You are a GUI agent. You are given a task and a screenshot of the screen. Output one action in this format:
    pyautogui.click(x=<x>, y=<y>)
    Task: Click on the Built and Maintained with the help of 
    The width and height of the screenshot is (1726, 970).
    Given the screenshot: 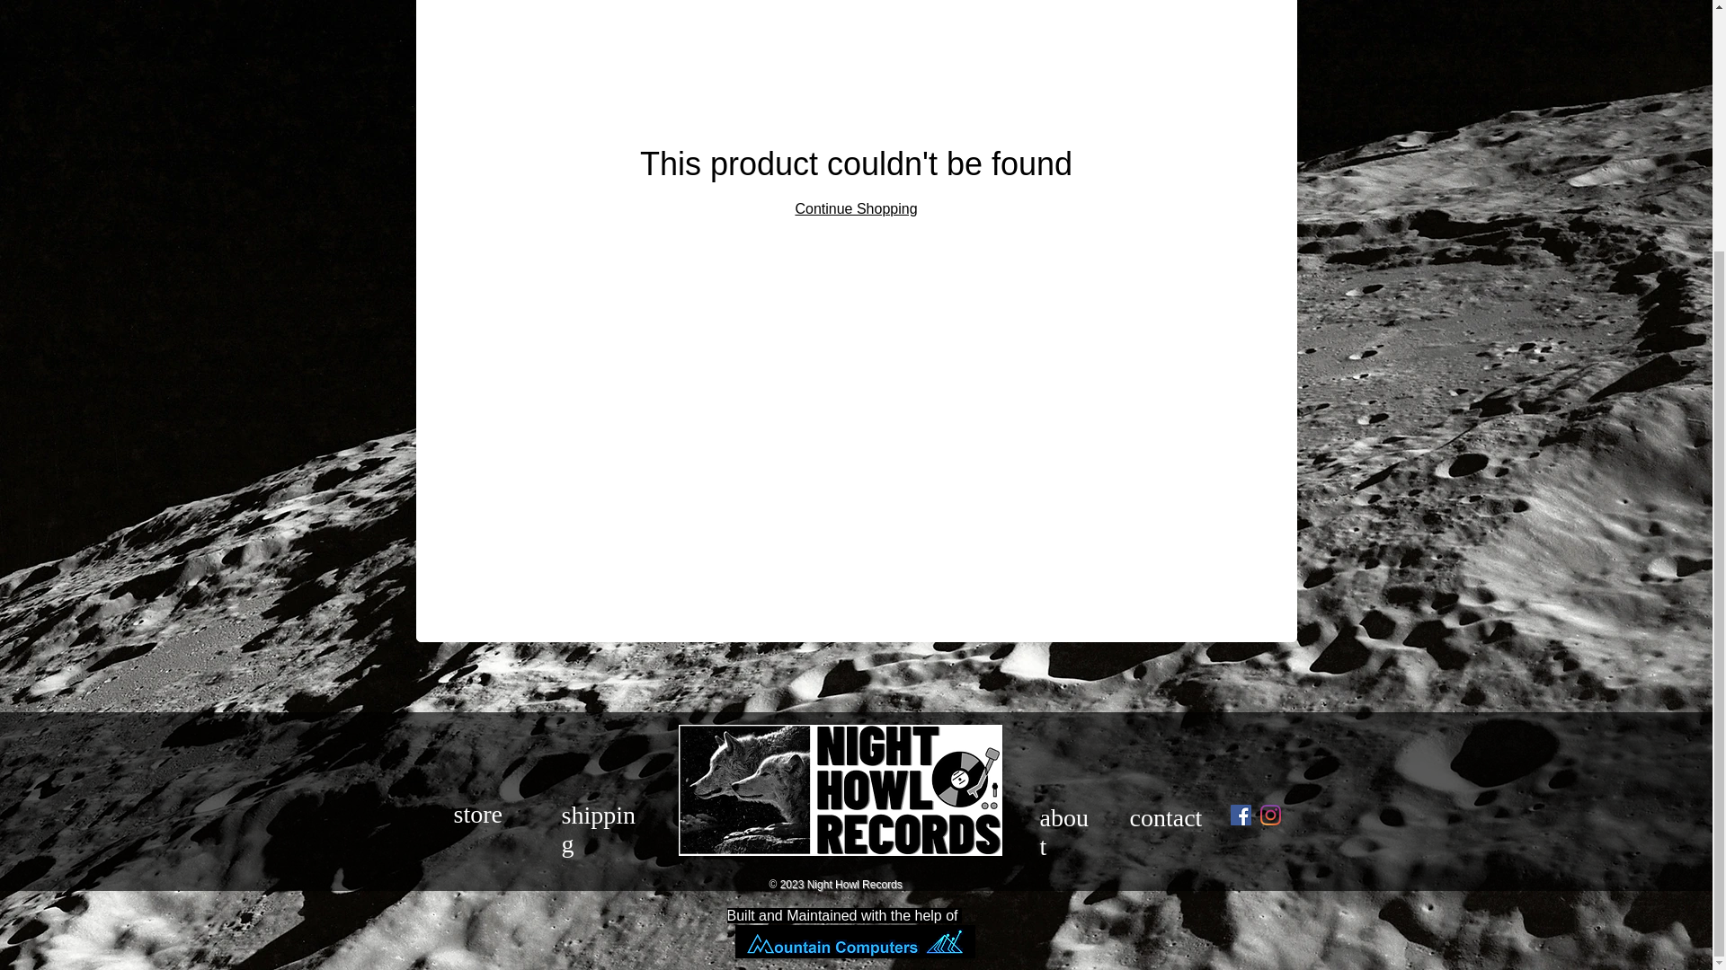 What is the action you would take?
    pyautogui.click(x=843, y=915)
    